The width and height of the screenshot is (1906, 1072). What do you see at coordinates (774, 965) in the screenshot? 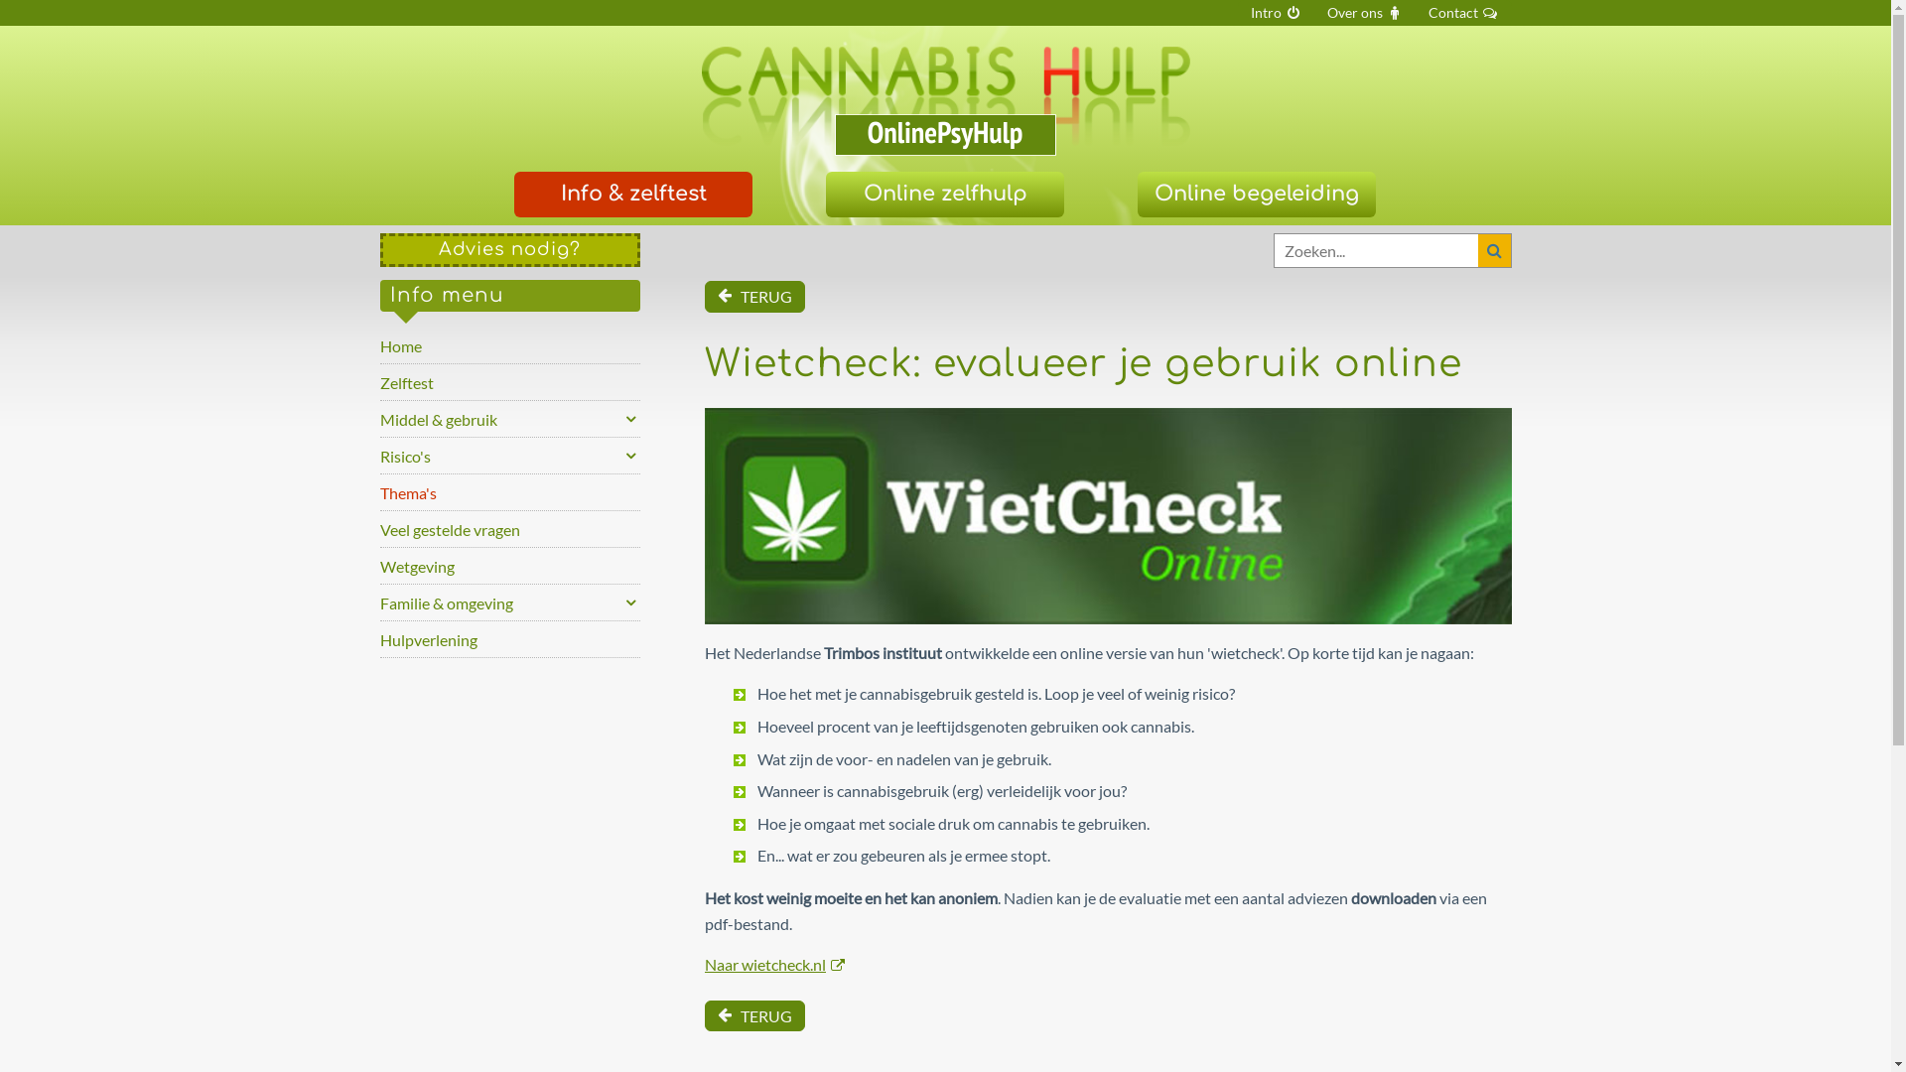
I see `Naar wietcheck.nl` at bounding box center [774, 965].